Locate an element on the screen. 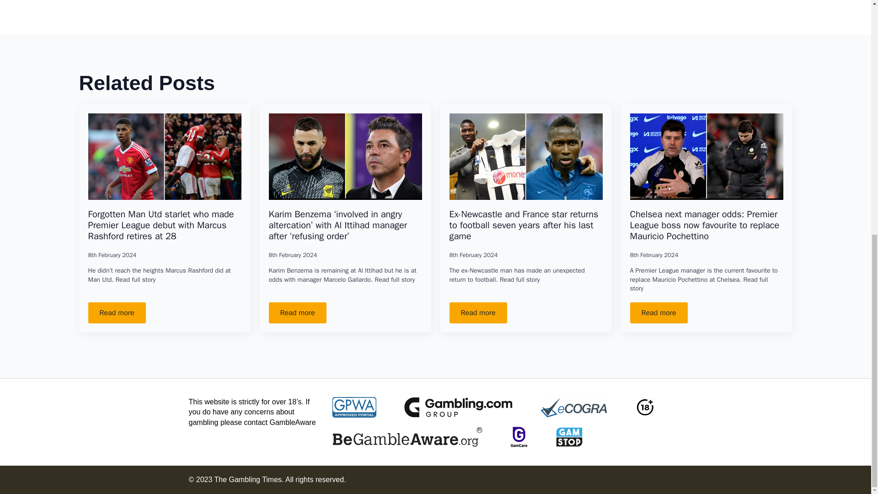 The height and width of the screenshot is (494, 878). Read more is located at coordinates (658, 313).